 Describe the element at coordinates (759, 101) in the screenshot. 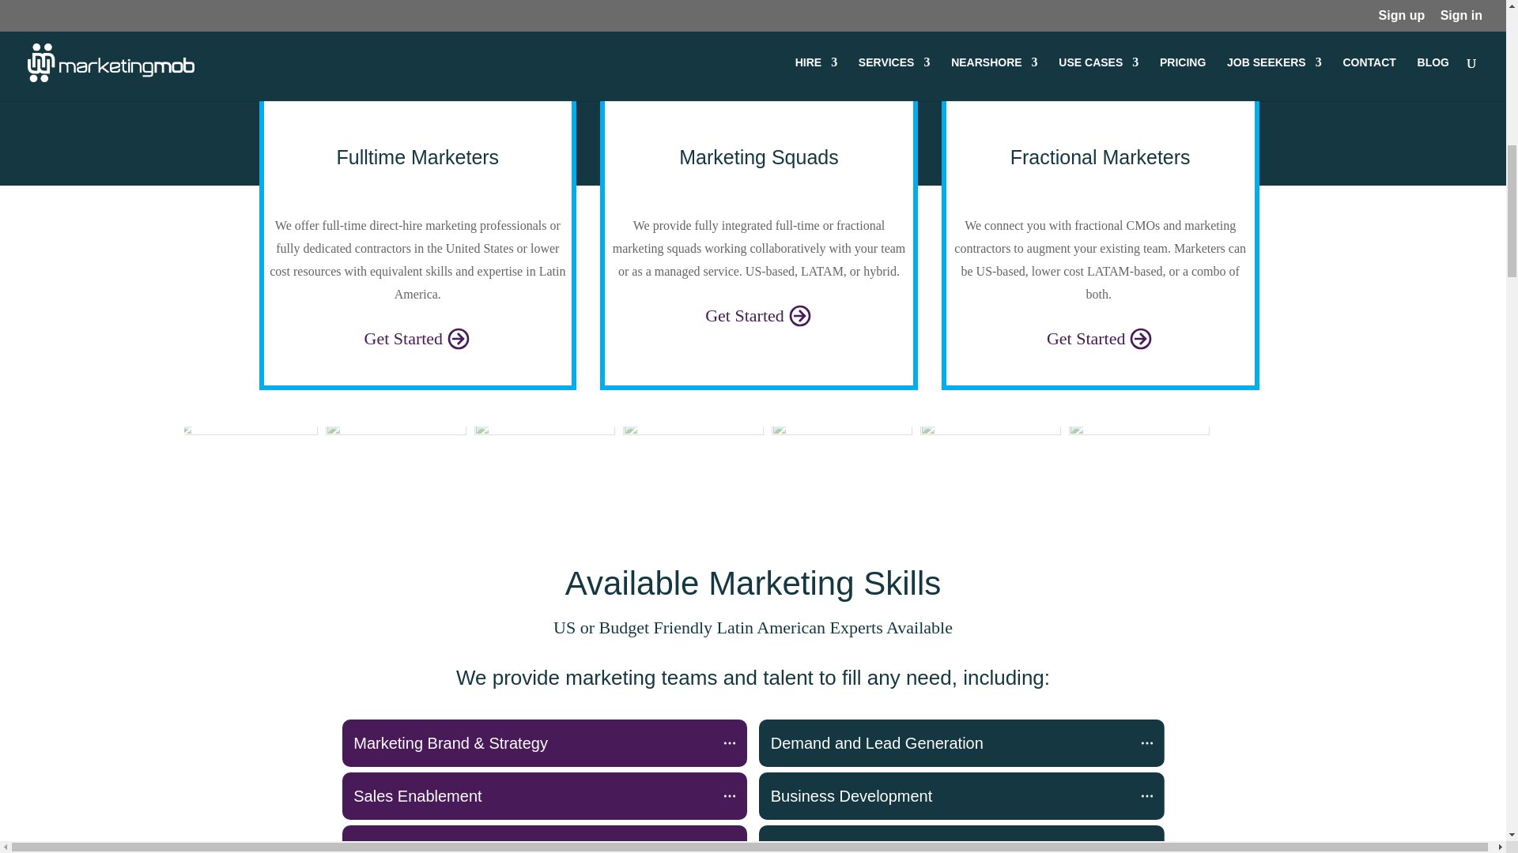

I see `Marketing Squads Icon` at that location.